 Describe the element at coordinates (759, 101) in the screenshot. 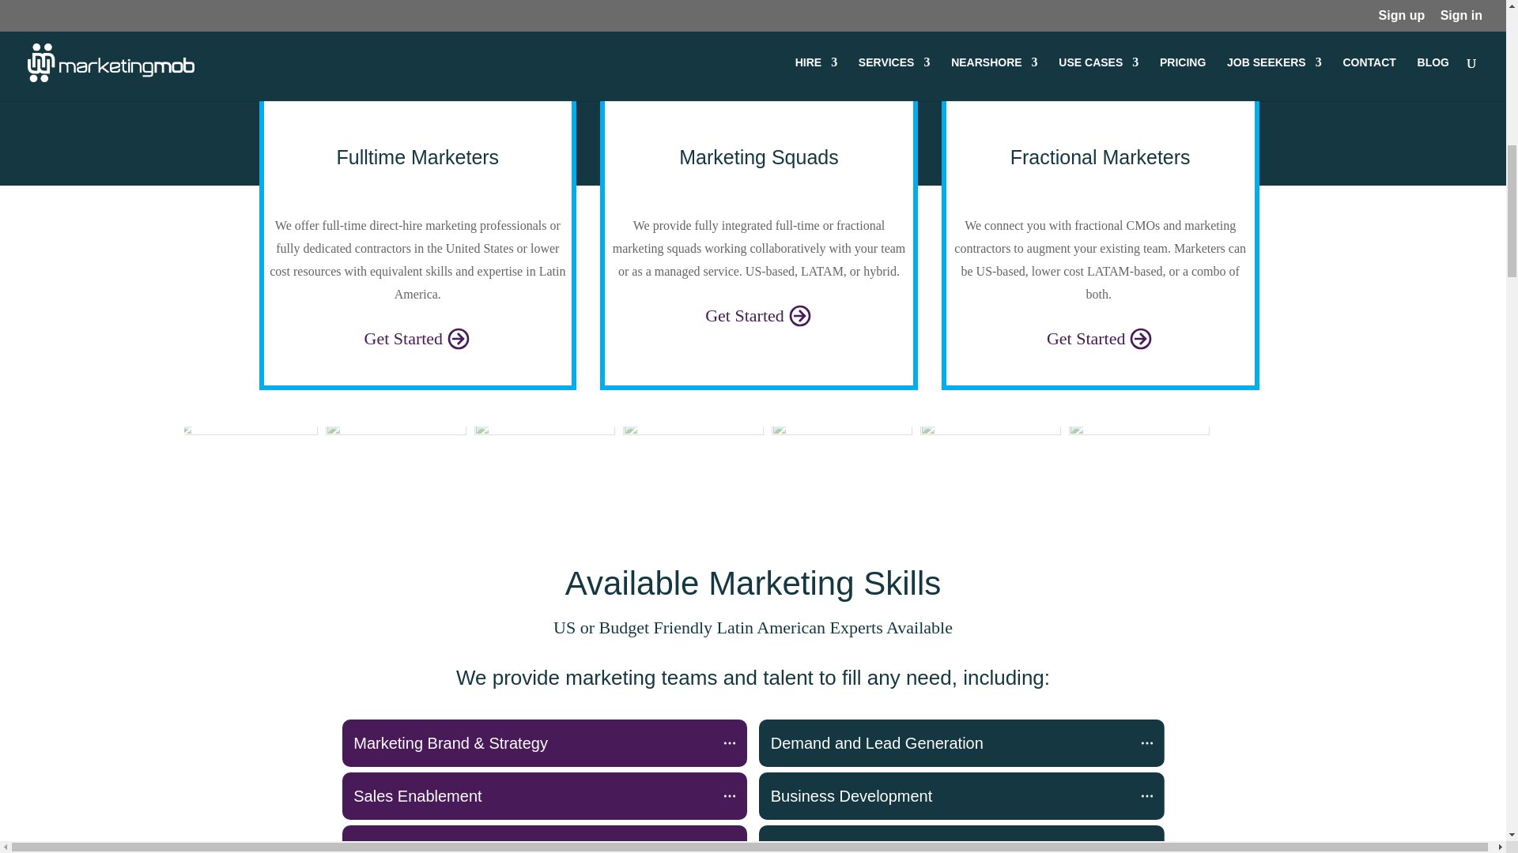

I see `Marketing Squads Icon` at that location.